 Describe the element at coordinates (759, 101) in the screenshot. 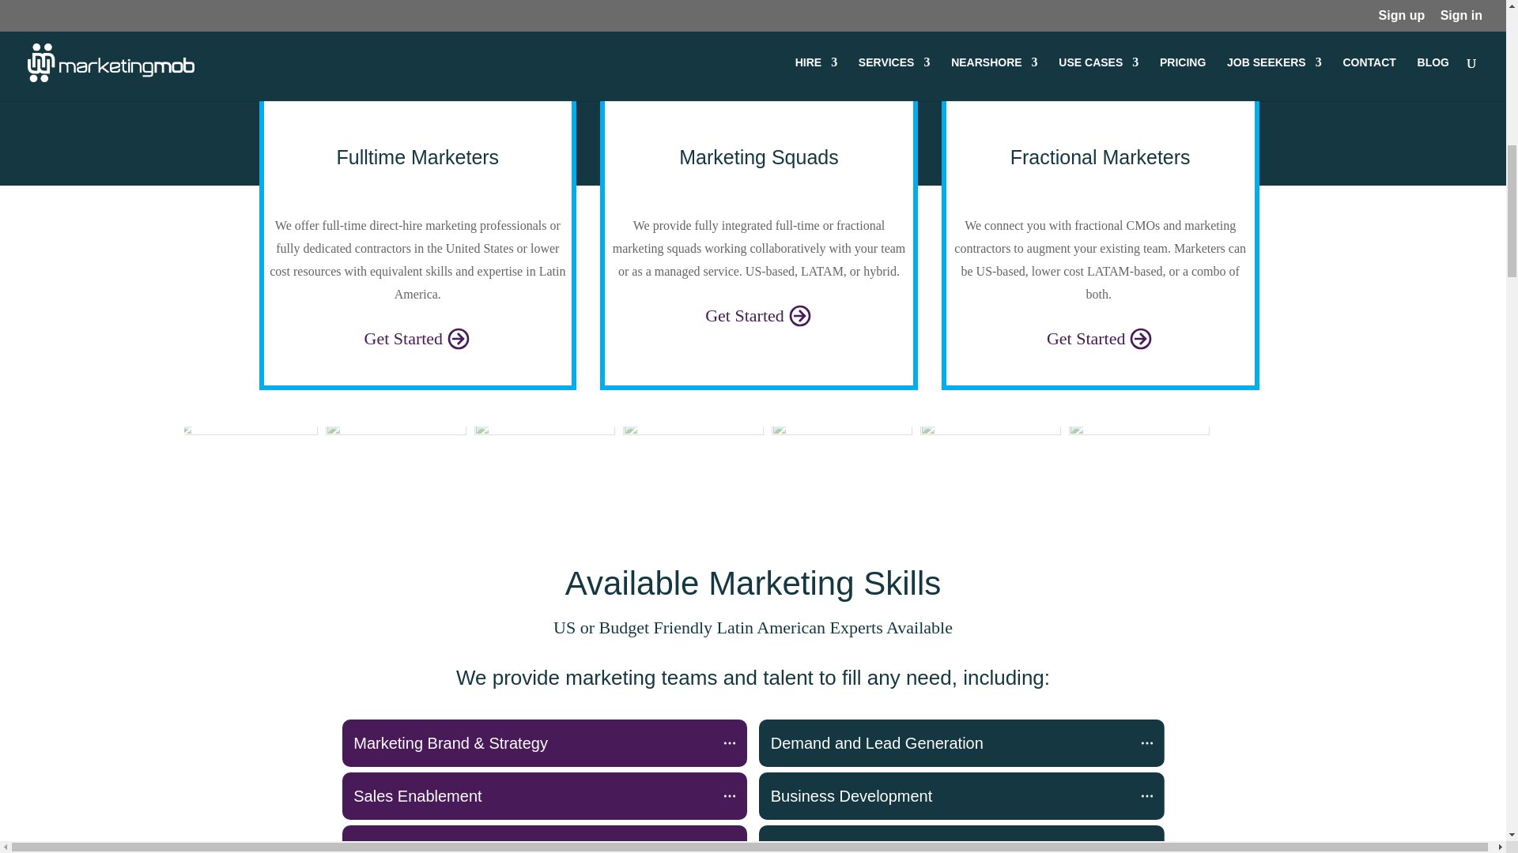

I see `Marketing Squads Icon` at that location.